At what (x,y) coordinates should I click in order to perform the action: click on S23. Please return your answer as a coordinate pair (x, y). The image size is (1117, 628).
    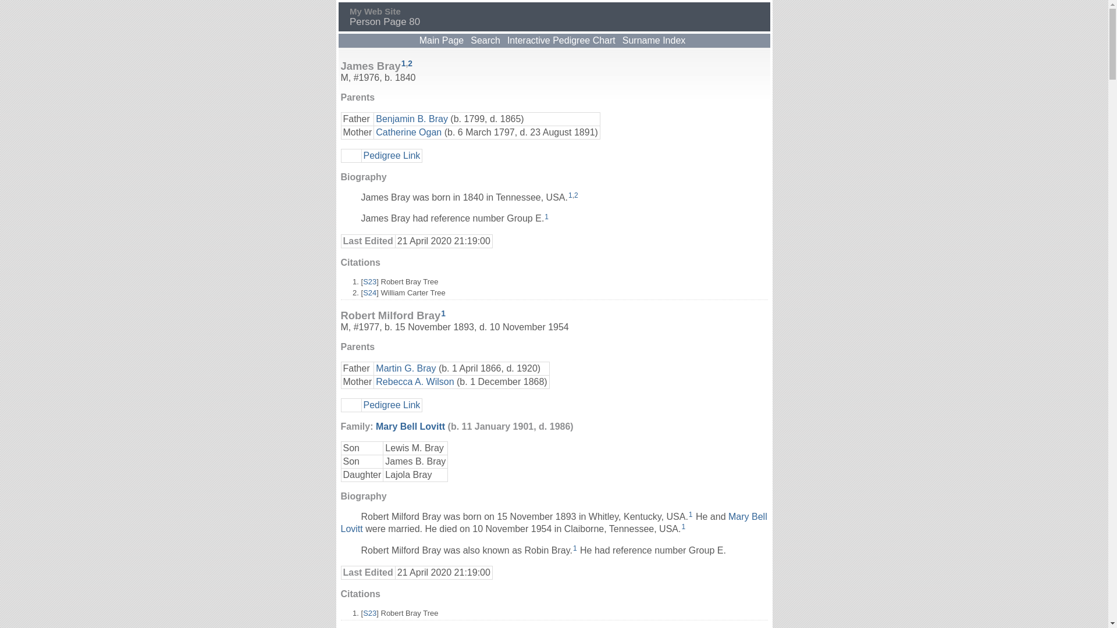
    Looking at the image, I should click on (370, 613).